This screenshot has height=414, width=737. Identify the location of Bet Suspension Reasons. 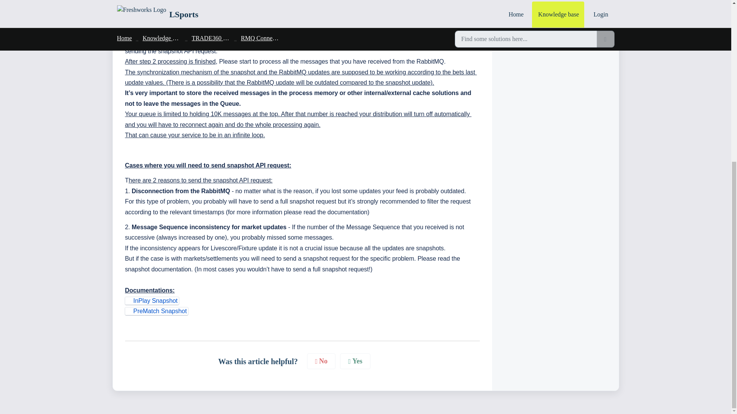
(555, 1).